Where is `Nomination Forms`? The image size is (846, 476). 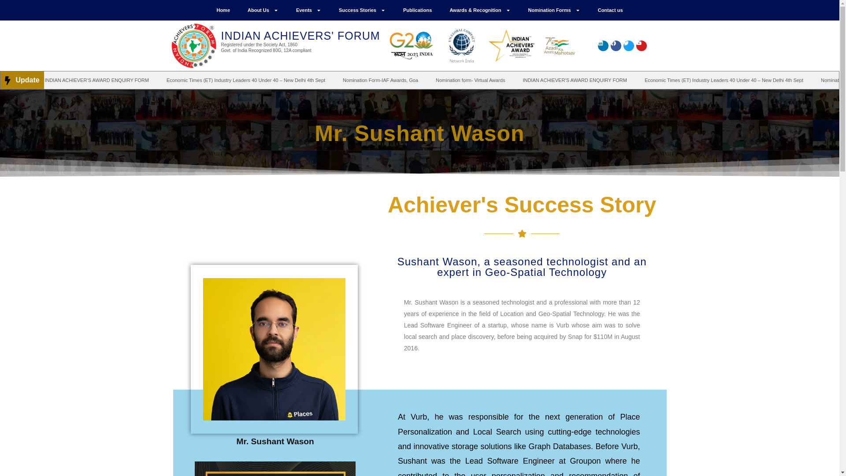 Nomination Forms is located at coordinates (554, 10).